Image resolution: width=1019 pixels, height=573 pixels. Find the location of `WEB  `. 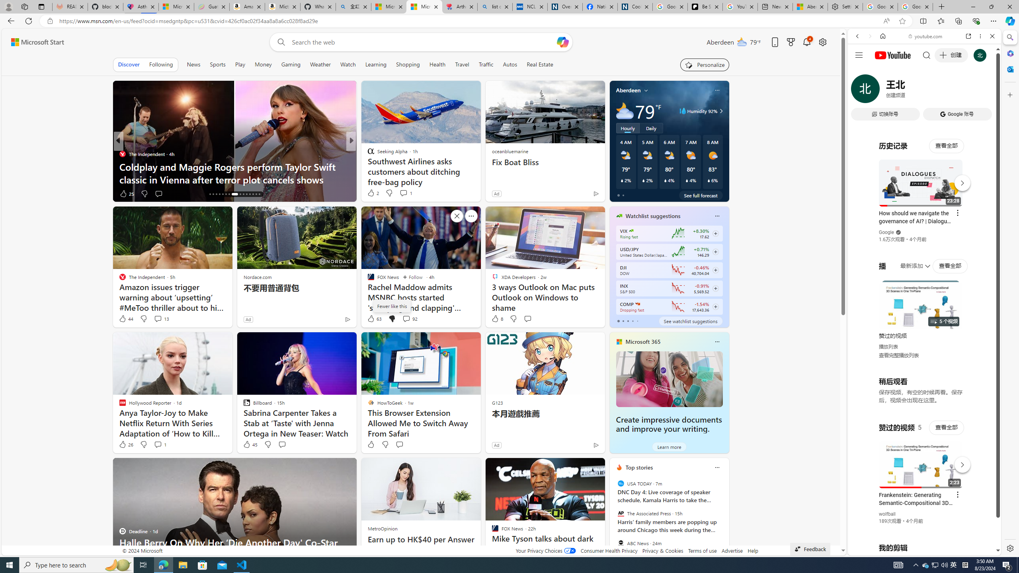

WEB   is located at coordinates (861, 91).